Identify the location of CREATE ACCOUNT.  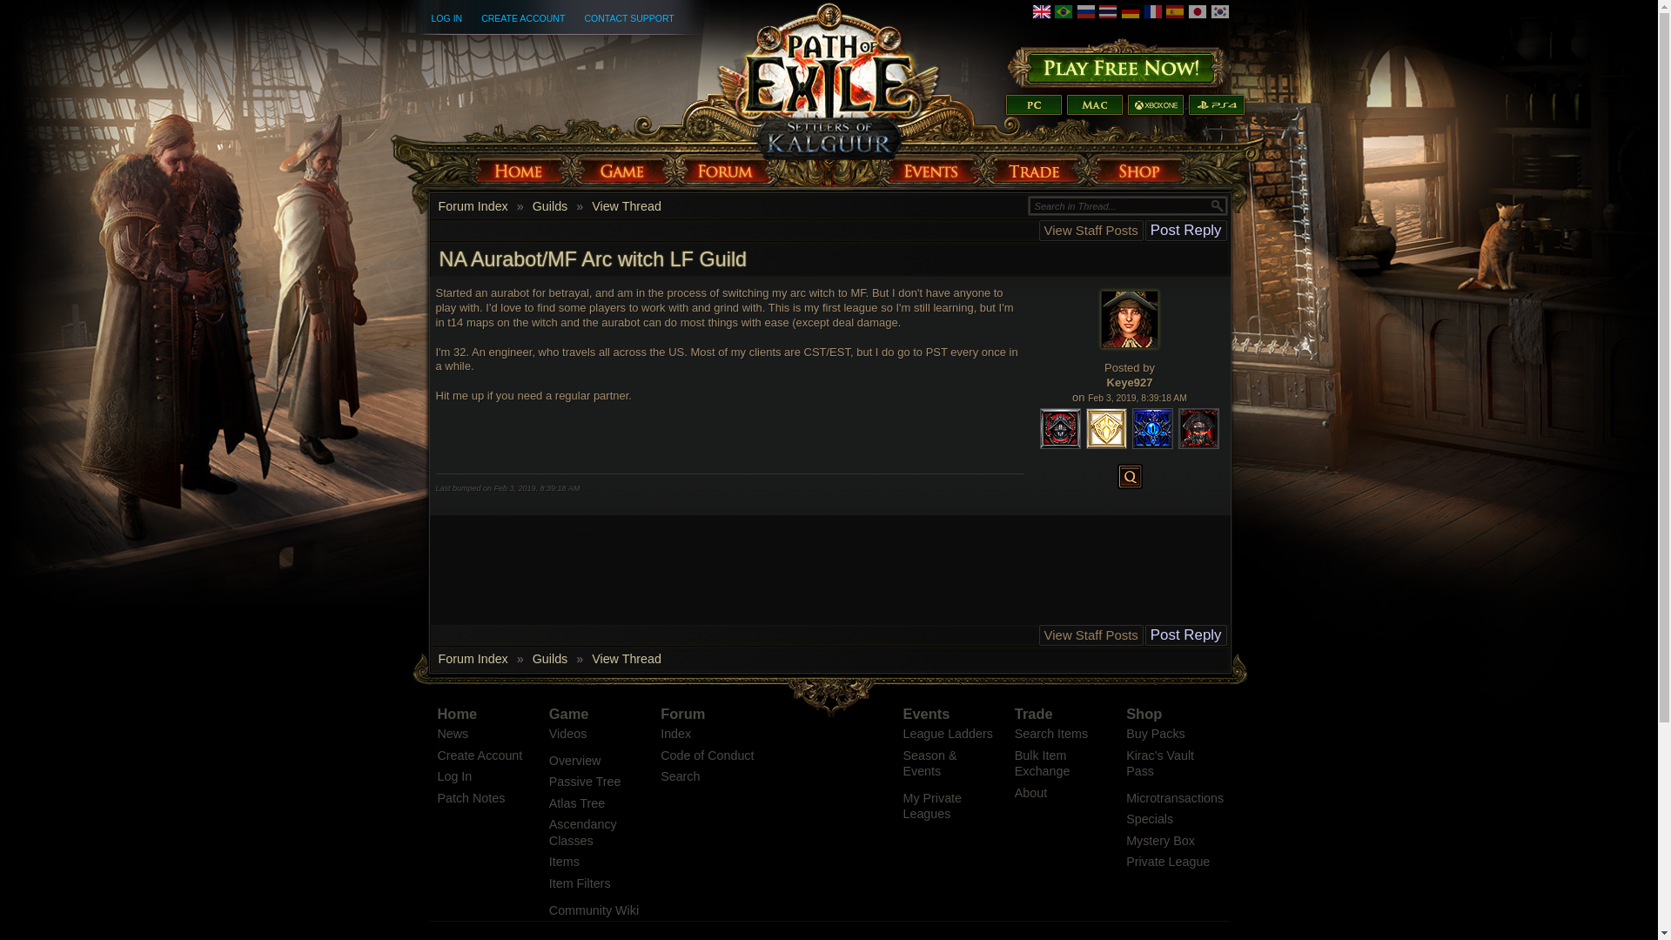
(522, 18).